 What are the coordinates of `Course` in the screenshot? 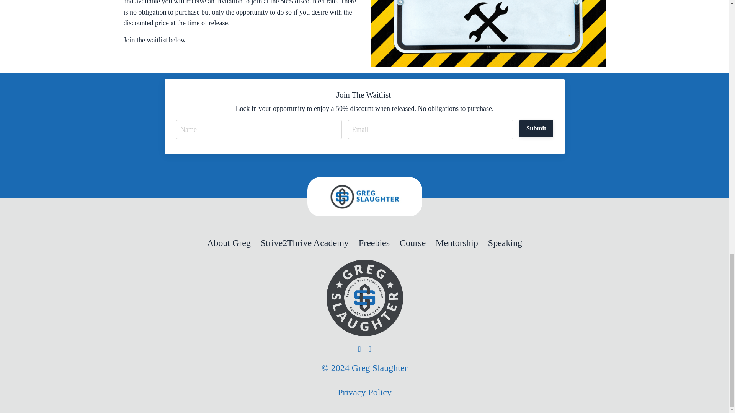 It's located at (413, 243).